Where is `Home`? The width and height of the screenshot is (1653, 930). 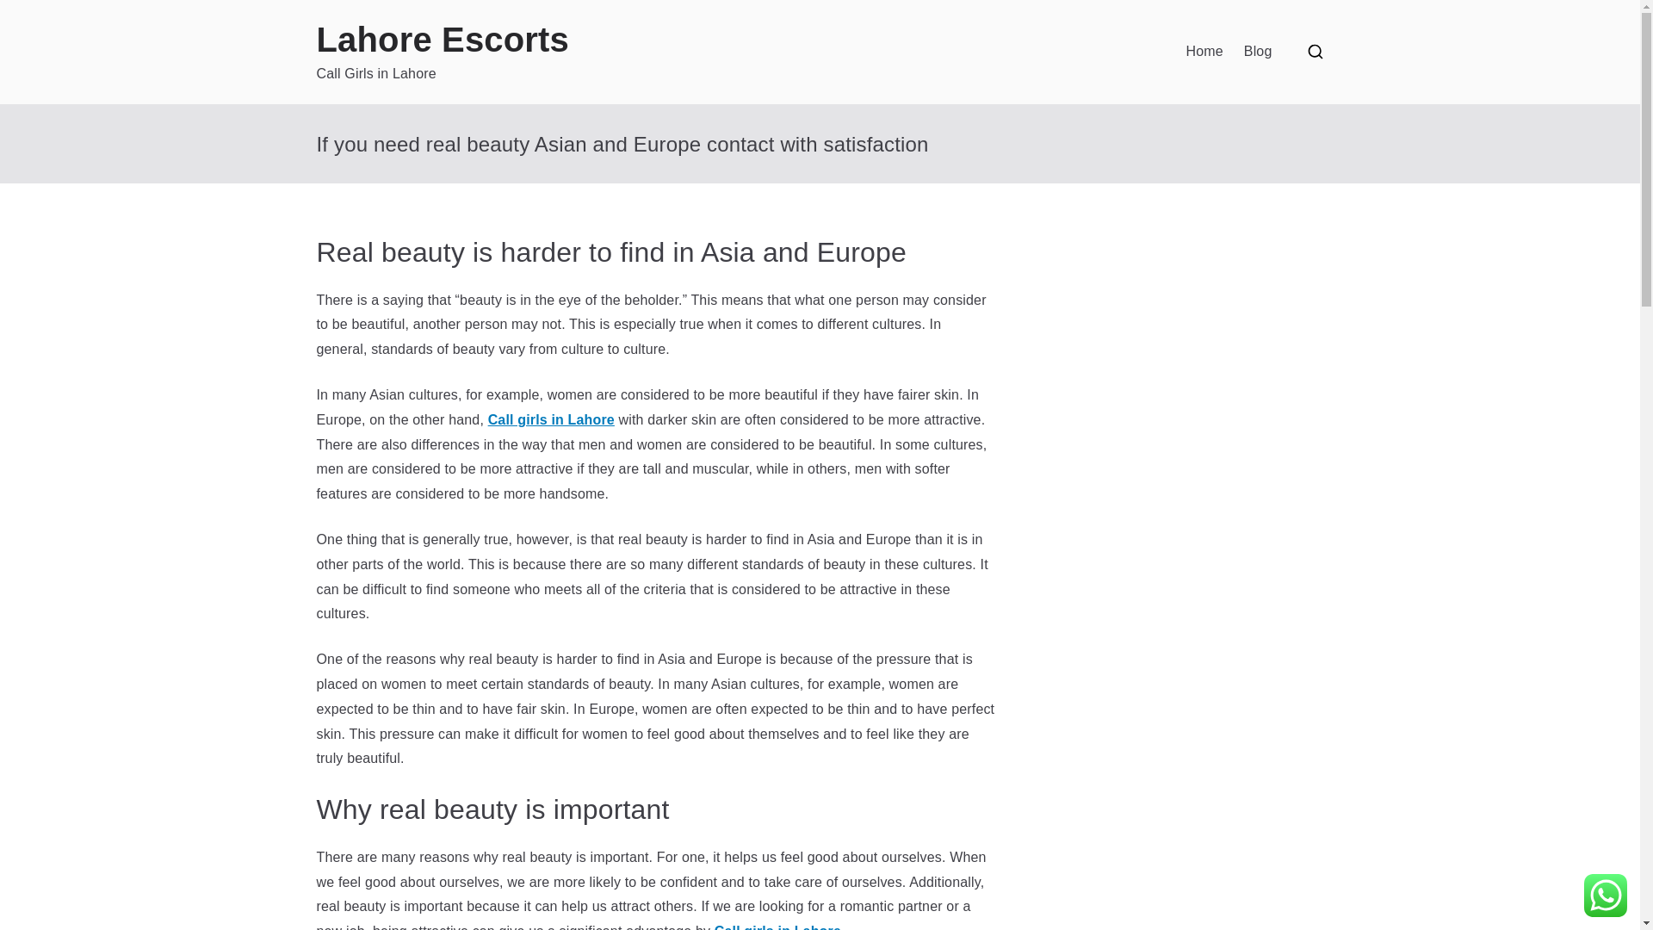 Home is located at coordinates (1204, 52).